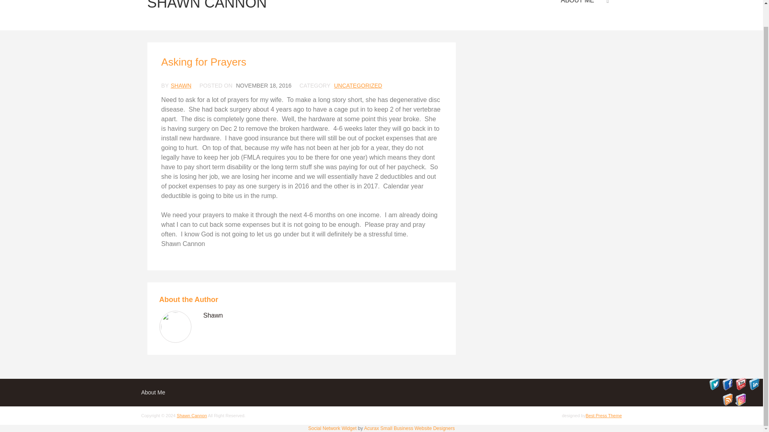 The width and height of the screenshot is (769, 432). Describe the element at coordinates (727, 404) in the screenshot. I see `Check Our Feed` at that location.